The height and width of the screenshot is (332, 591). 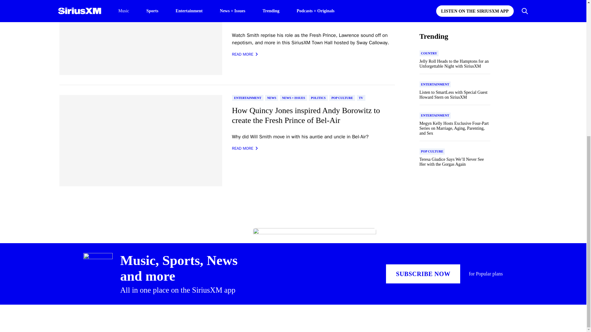 What do you see at coordinates (271, 98) in the screenshot?
I see `NEWS` at bounding box center [271, 98].